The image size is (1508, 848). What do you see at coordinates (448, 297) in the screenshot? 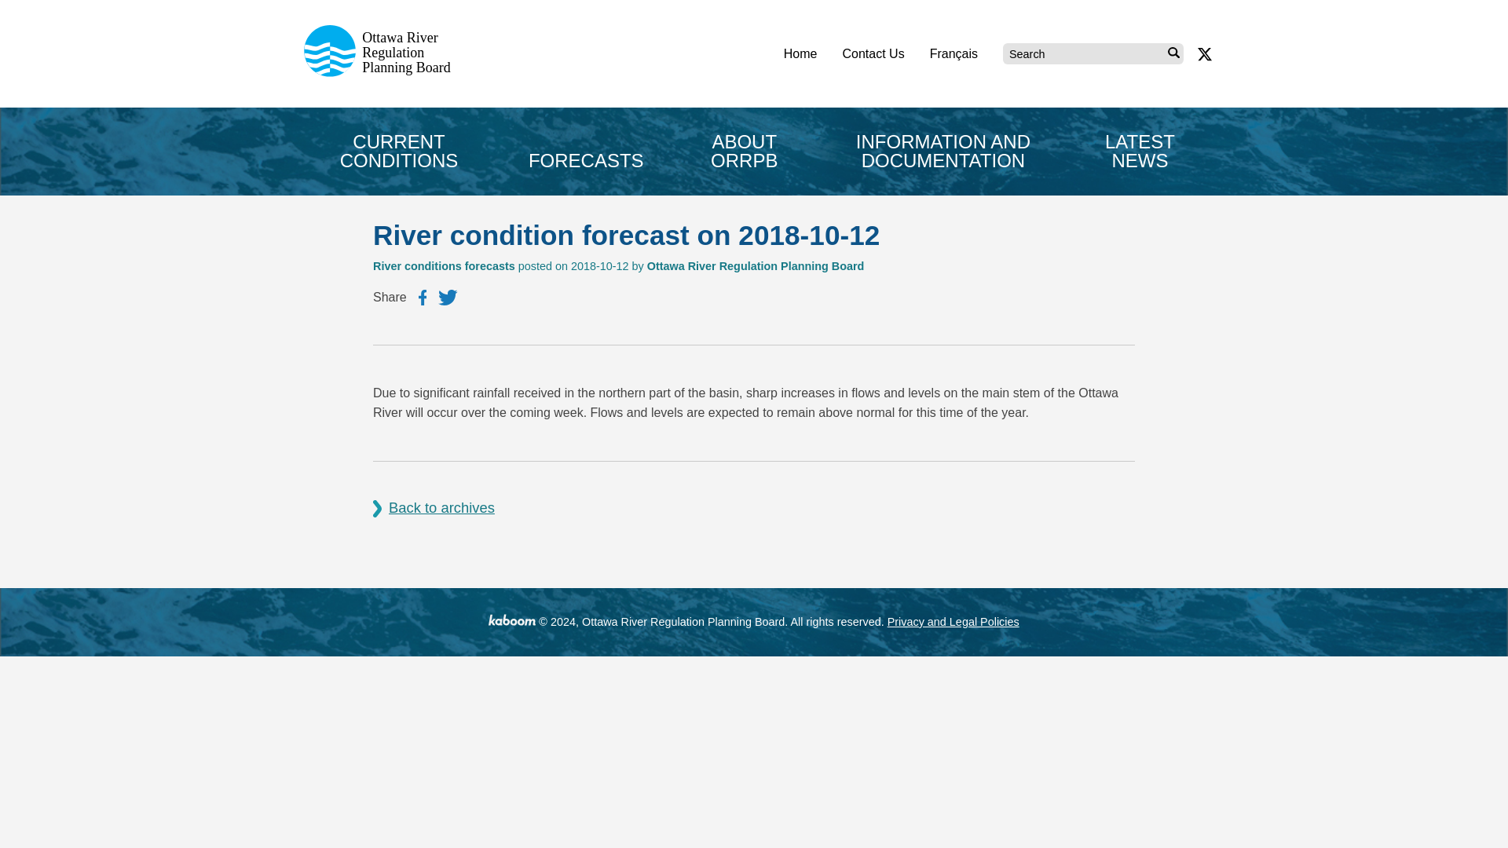
I see `Twitter` at bounding box center [448, 297].